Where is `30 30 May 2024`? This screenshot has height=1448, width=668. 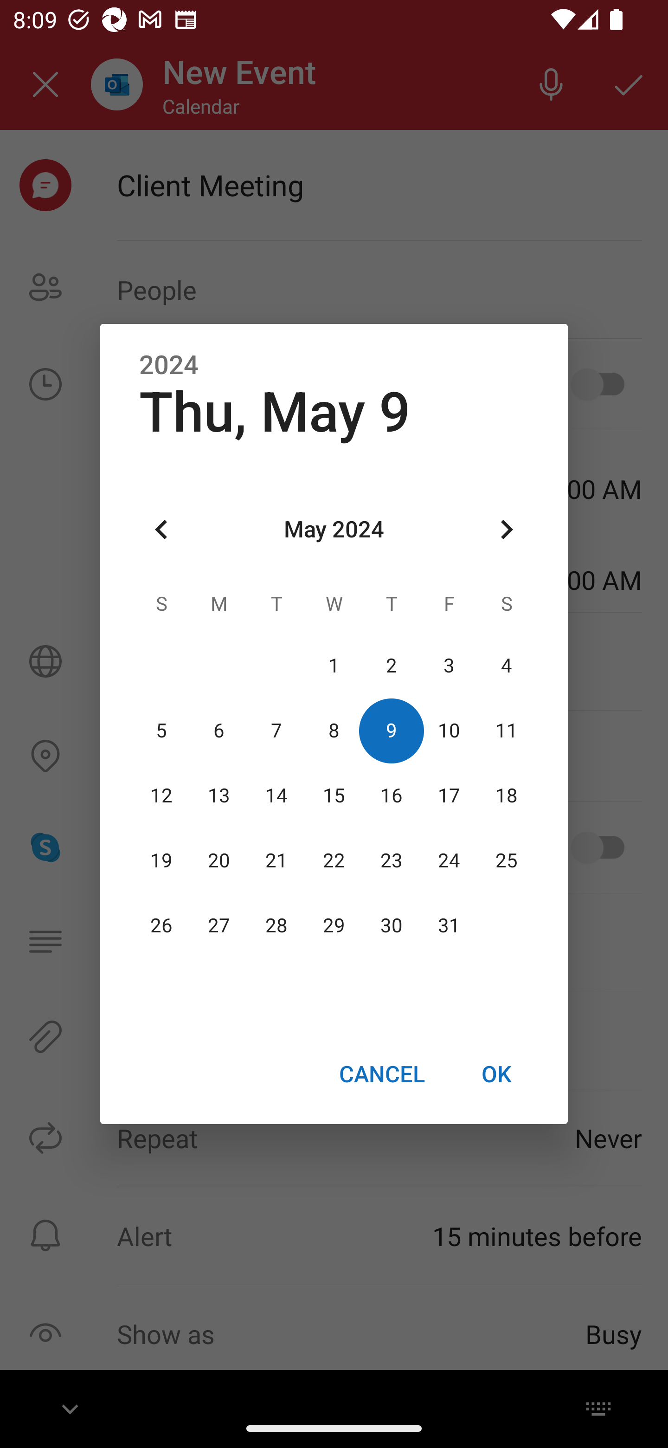 30 30 May 2024 is located at coordinates (391, 926).